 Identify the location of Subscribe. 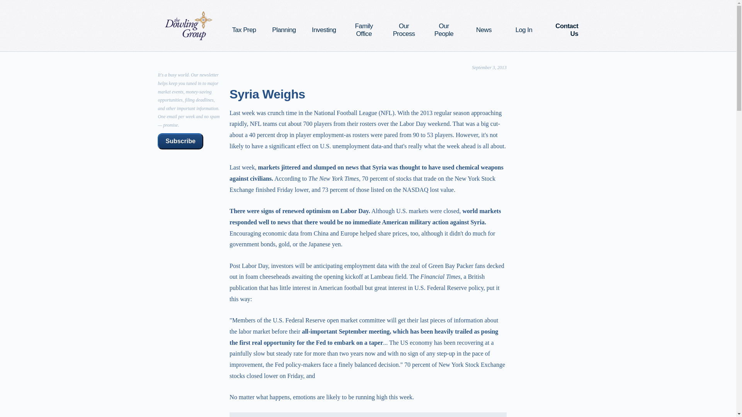
(180, 141).